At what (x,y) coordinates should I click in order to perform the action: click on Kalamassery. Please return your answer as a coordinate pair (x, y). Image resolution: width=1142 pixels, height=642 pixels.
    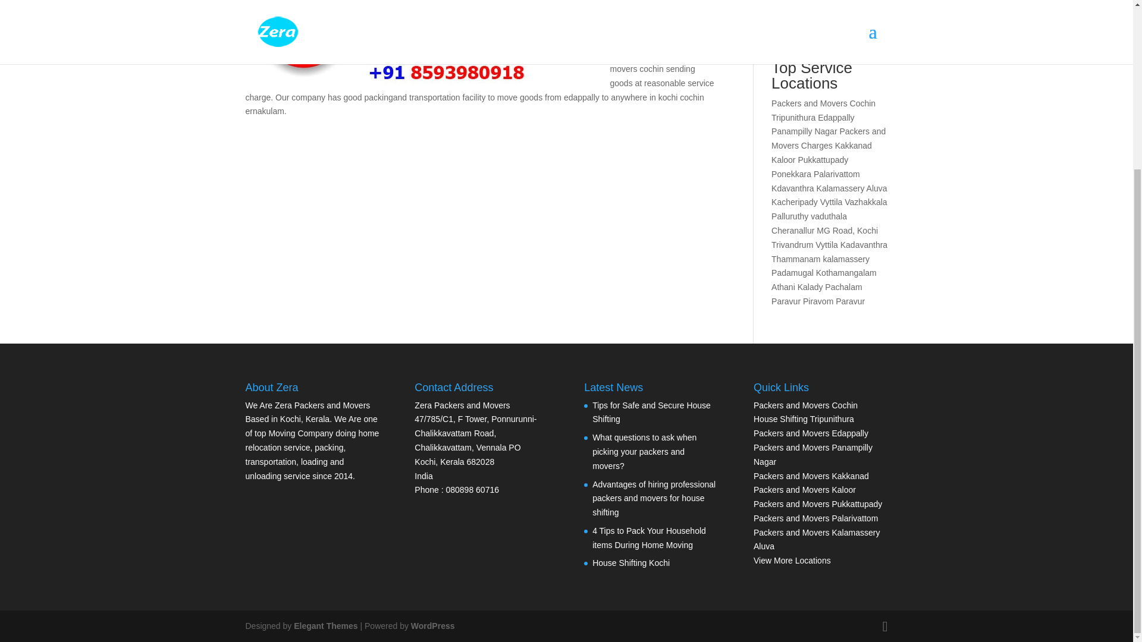
    Looking at the image, I should click on (840, 188).